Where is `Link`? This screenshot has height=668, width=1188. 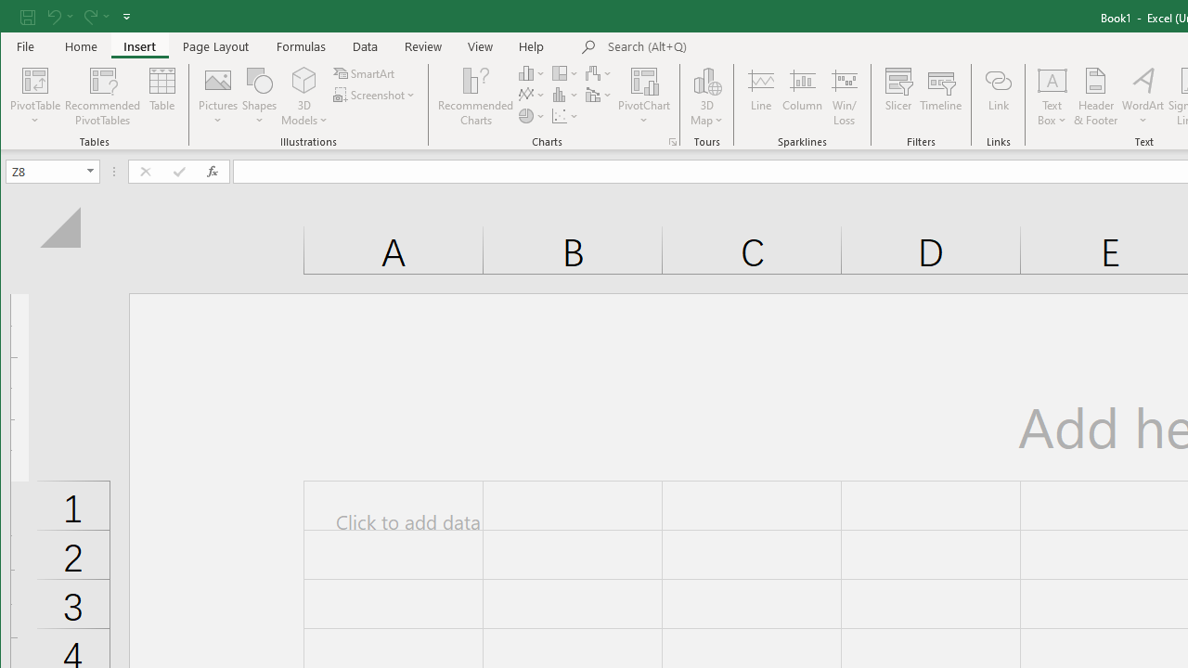
Link is located at coordinates (998, 96).